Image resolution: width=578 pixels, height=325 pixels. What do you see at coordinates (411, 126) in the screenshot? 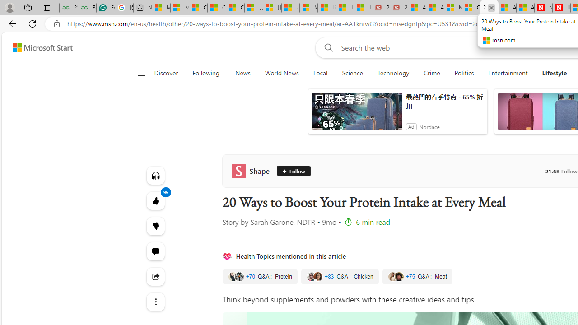
I see `Ad` at bounding box center [411, 126].